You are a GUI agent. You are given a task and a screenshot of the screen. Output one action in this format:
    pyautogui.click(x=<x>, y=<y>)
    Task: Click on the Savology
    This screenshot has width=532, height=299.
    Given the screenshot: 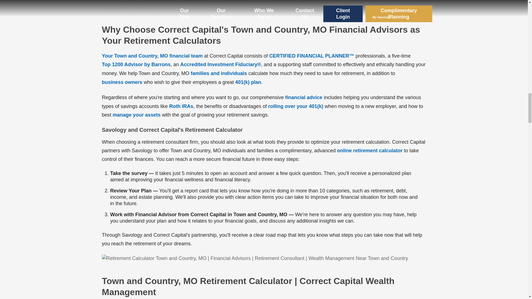 What is the action you would take?
    pyautogui.click(x=370, y=151)
    